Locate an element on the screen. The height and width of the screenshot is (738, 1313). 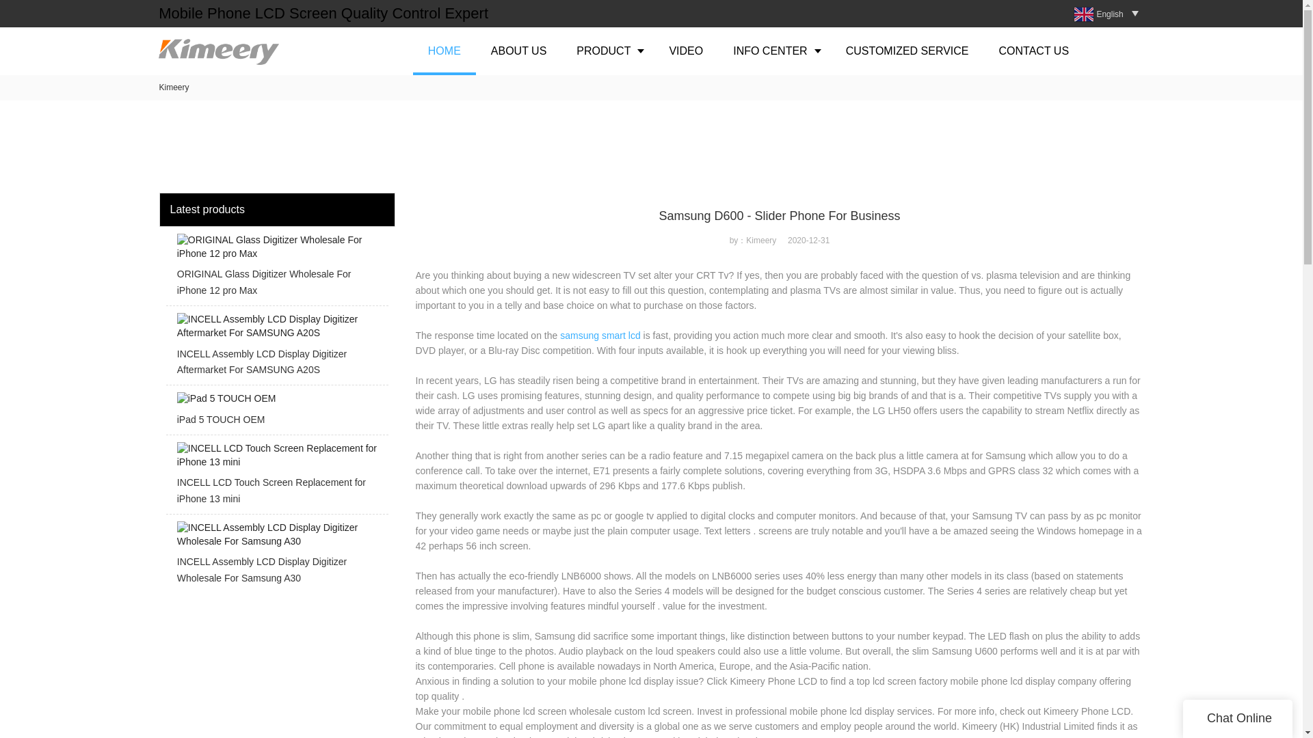
PRODUCT is located at coordinates (607, 51).